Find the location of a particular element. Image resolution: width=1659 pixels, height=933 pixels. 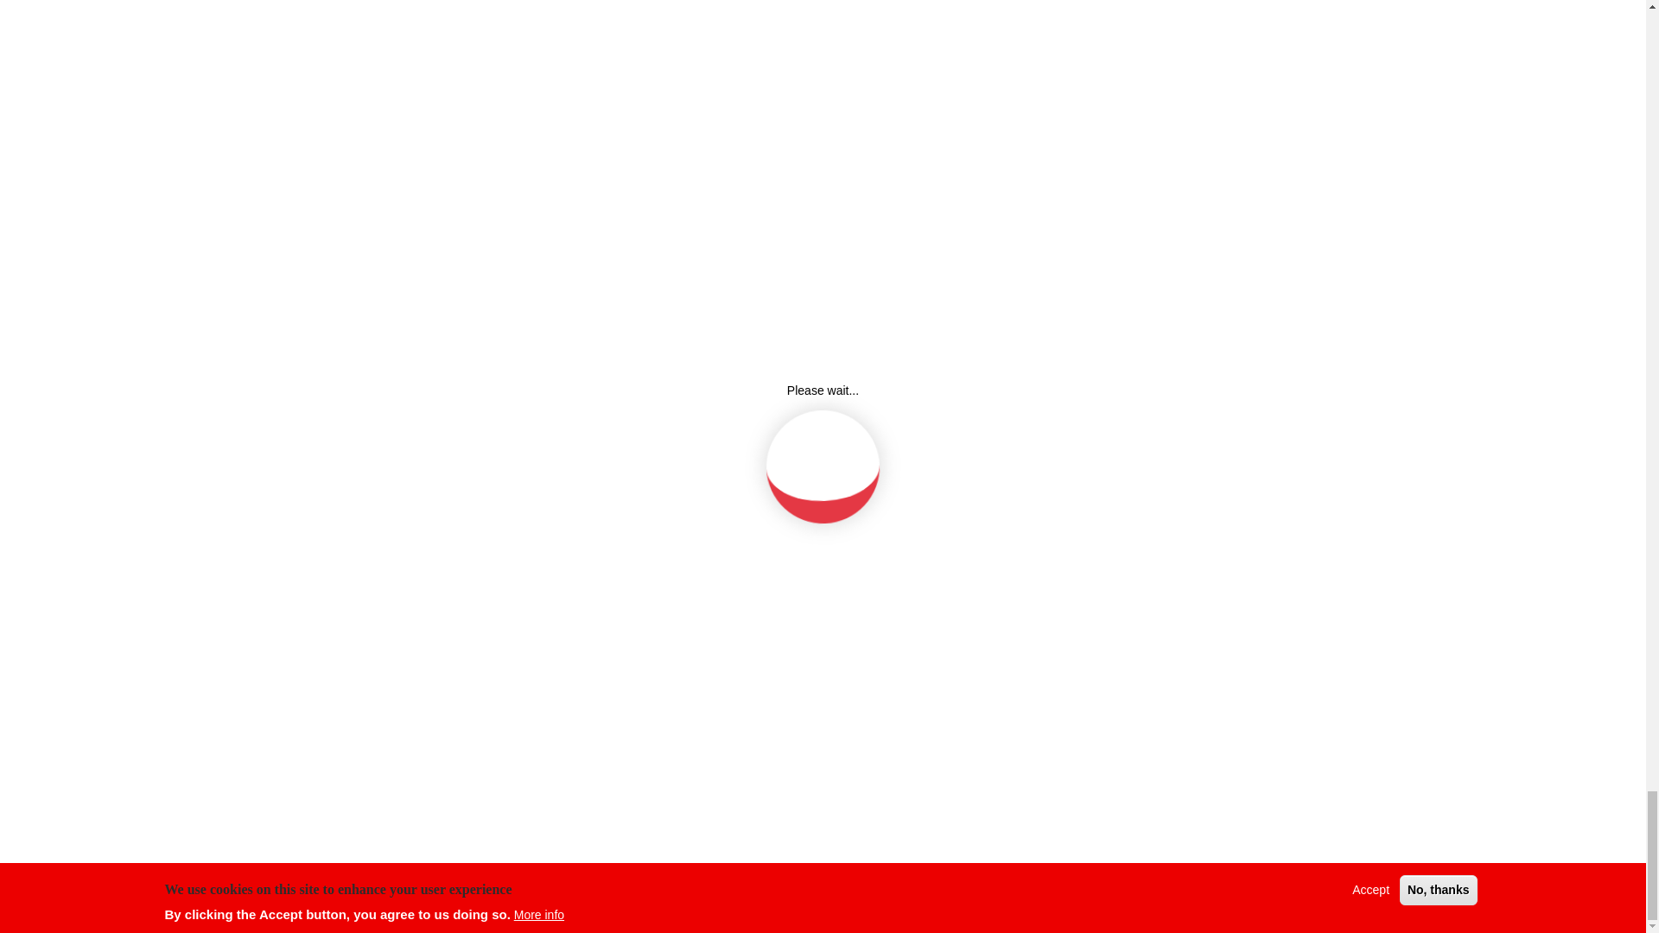

Management Policy is located at coordinates (888, 658).